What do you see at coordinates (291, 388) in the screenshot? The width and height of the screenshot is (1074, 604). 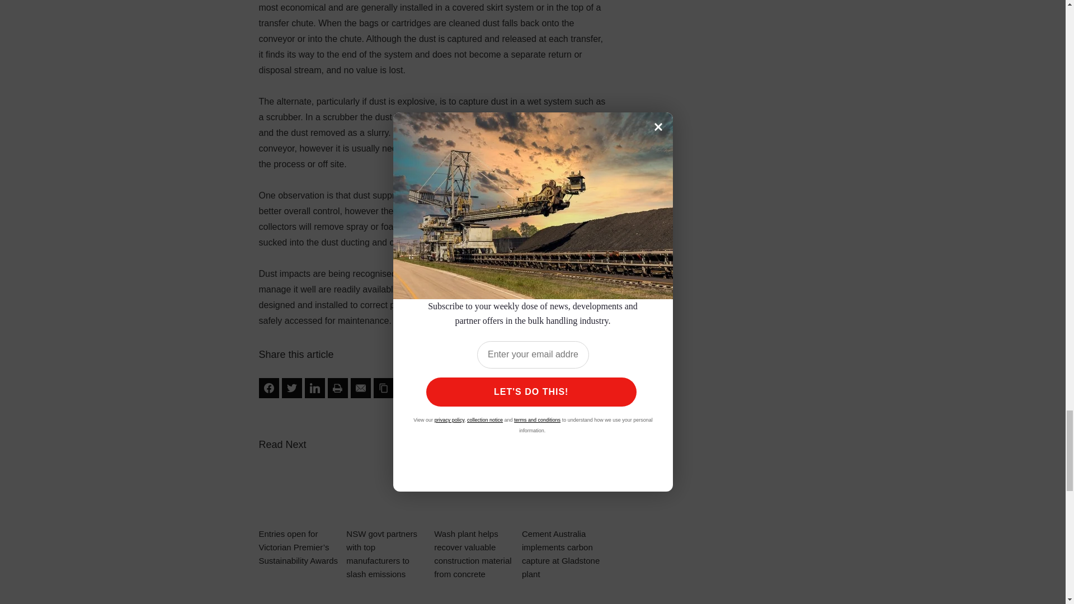 I see `Share on Twitter` at bounding box center [291, 388].